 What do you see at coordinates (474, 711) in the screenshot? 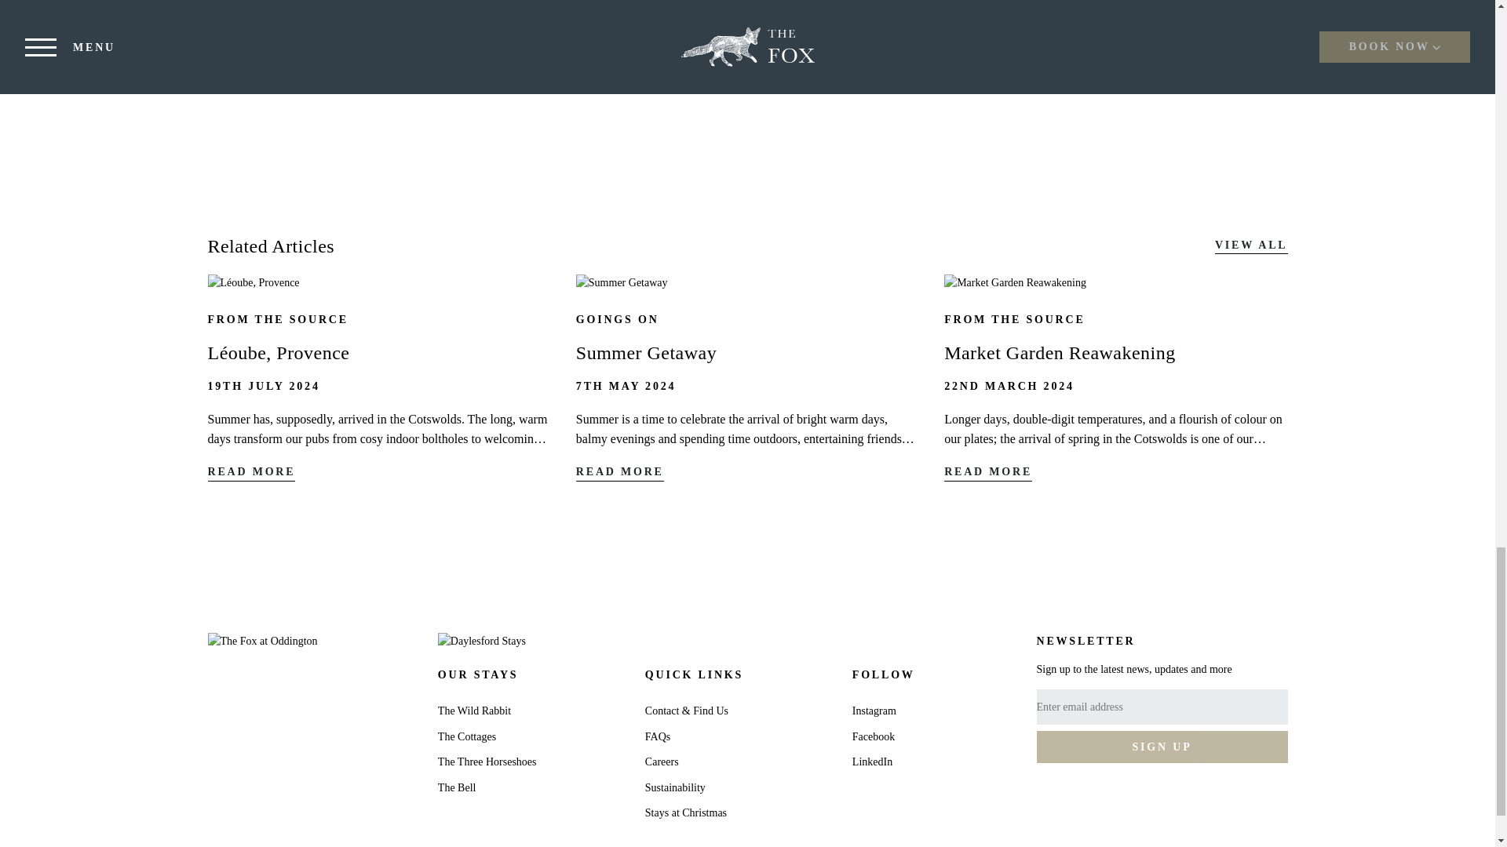
I see `The Wild Rabbit` at bounding box center [474, 711].